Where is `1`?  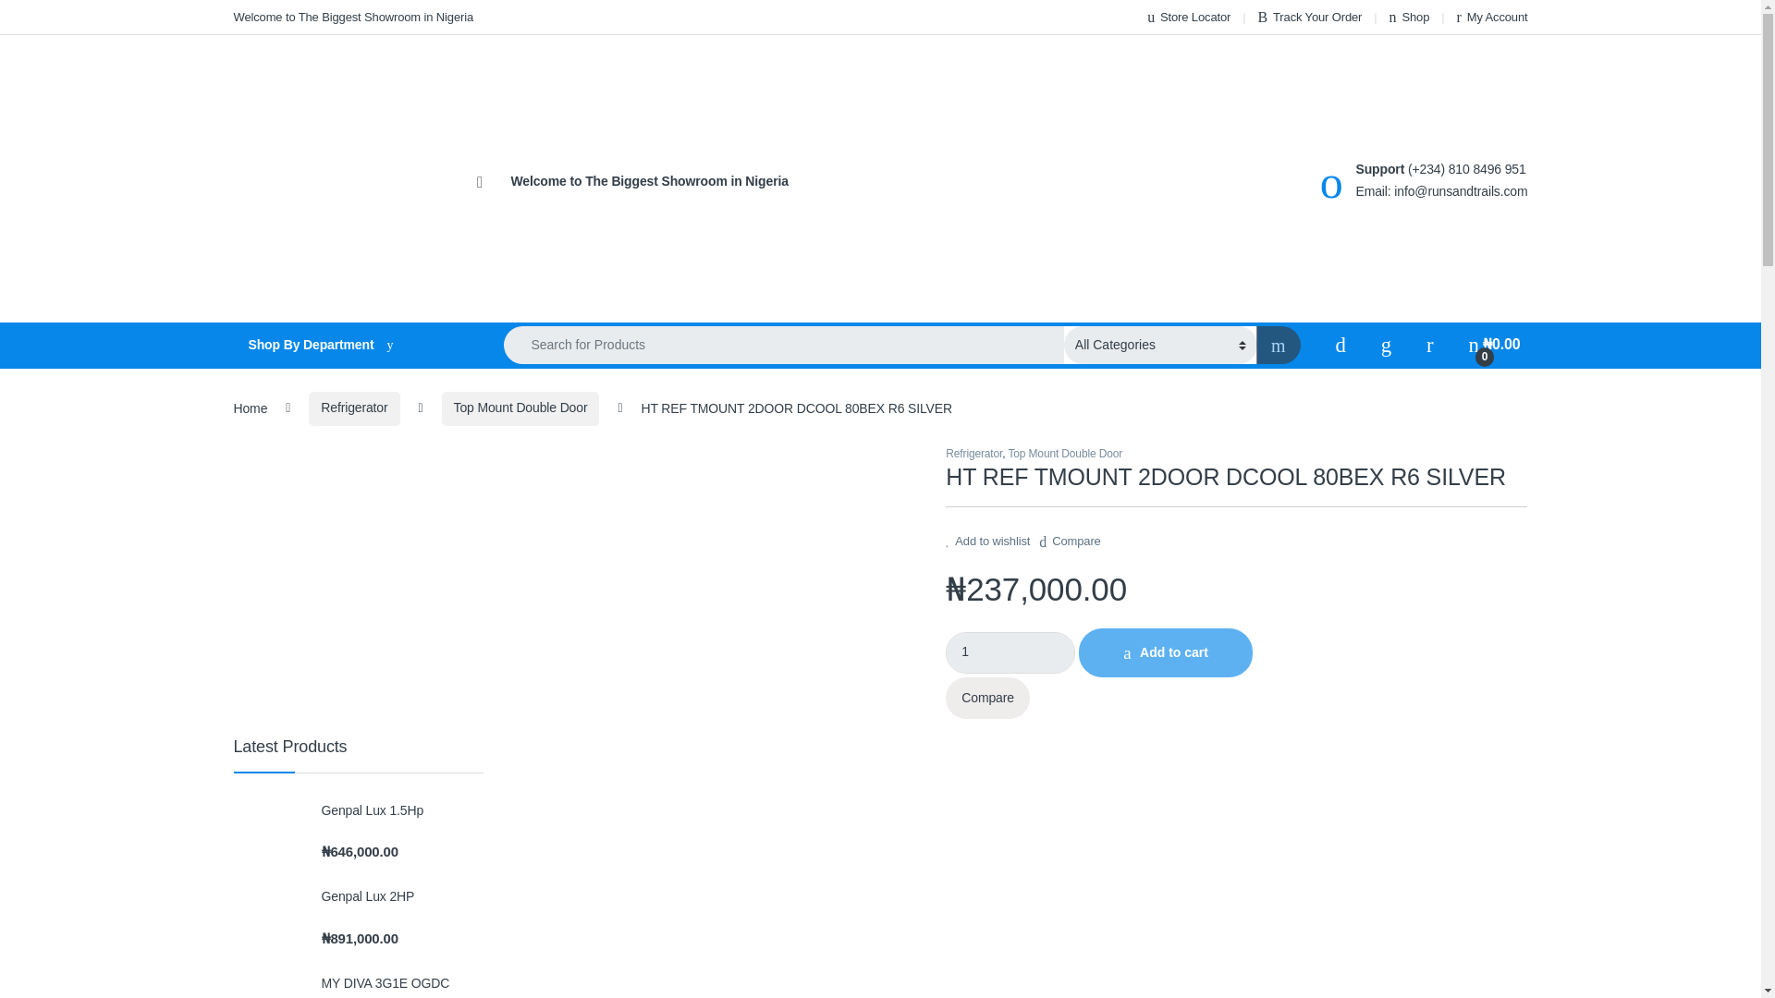
1 is located at coordinates (1010, 652).